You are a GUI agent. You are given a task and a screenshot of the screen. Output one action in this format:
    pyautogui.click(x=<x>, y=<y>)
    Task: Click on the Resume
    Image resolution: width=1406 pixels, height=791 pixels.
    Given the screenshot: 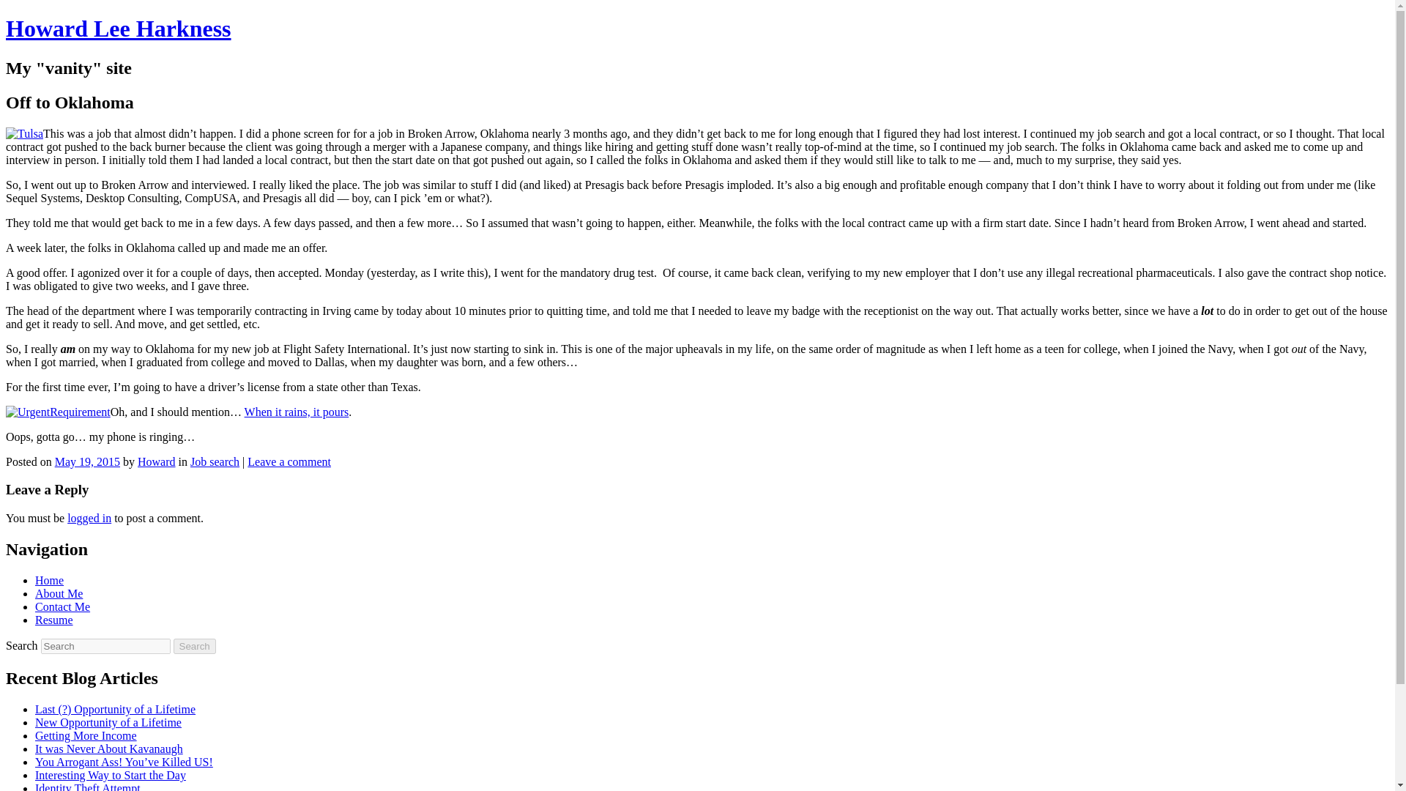 What is the action you would take?
    pyautogui.click(x=54, y=620)
    